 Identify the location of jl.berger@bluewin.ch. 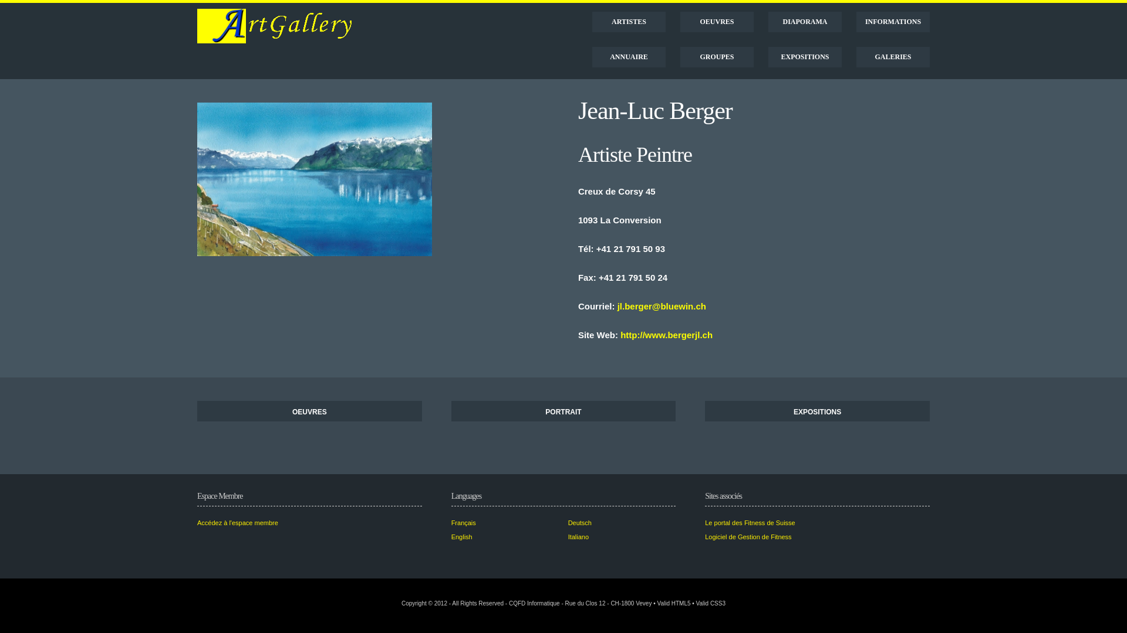
(662, 306).